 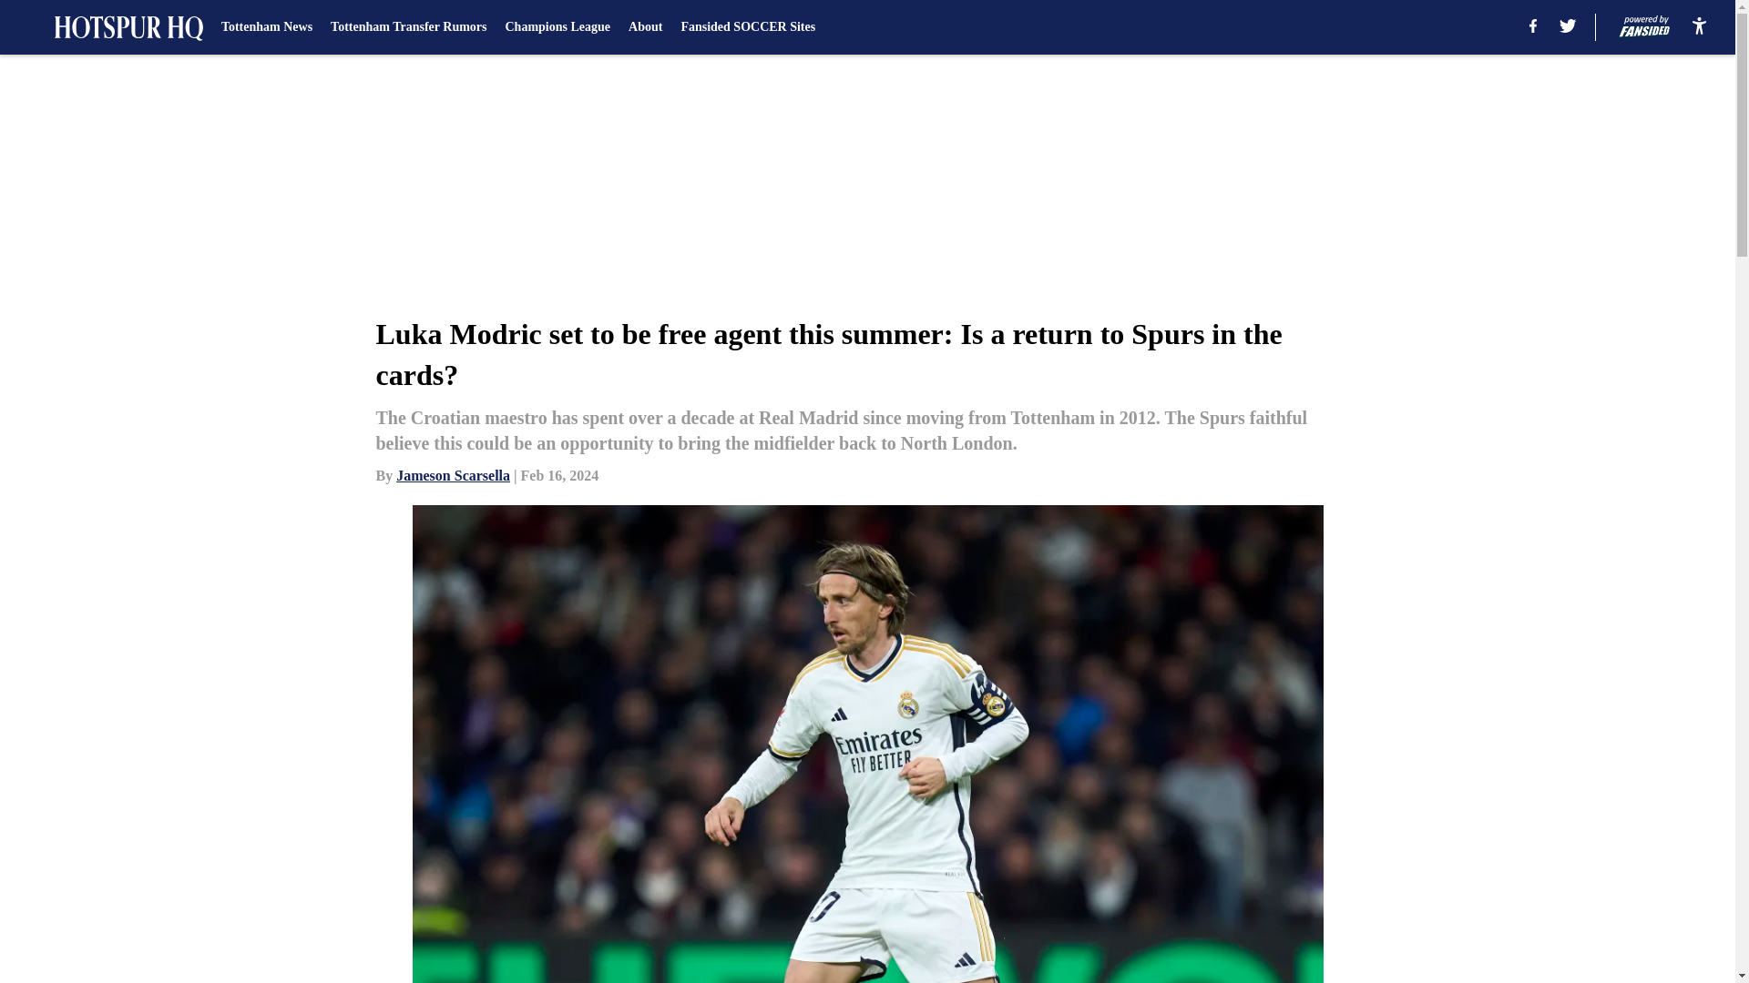 What do you see at coordinates (557, 27) in the screenshot?
I see `Champions League` at bounding box center [557, 27].